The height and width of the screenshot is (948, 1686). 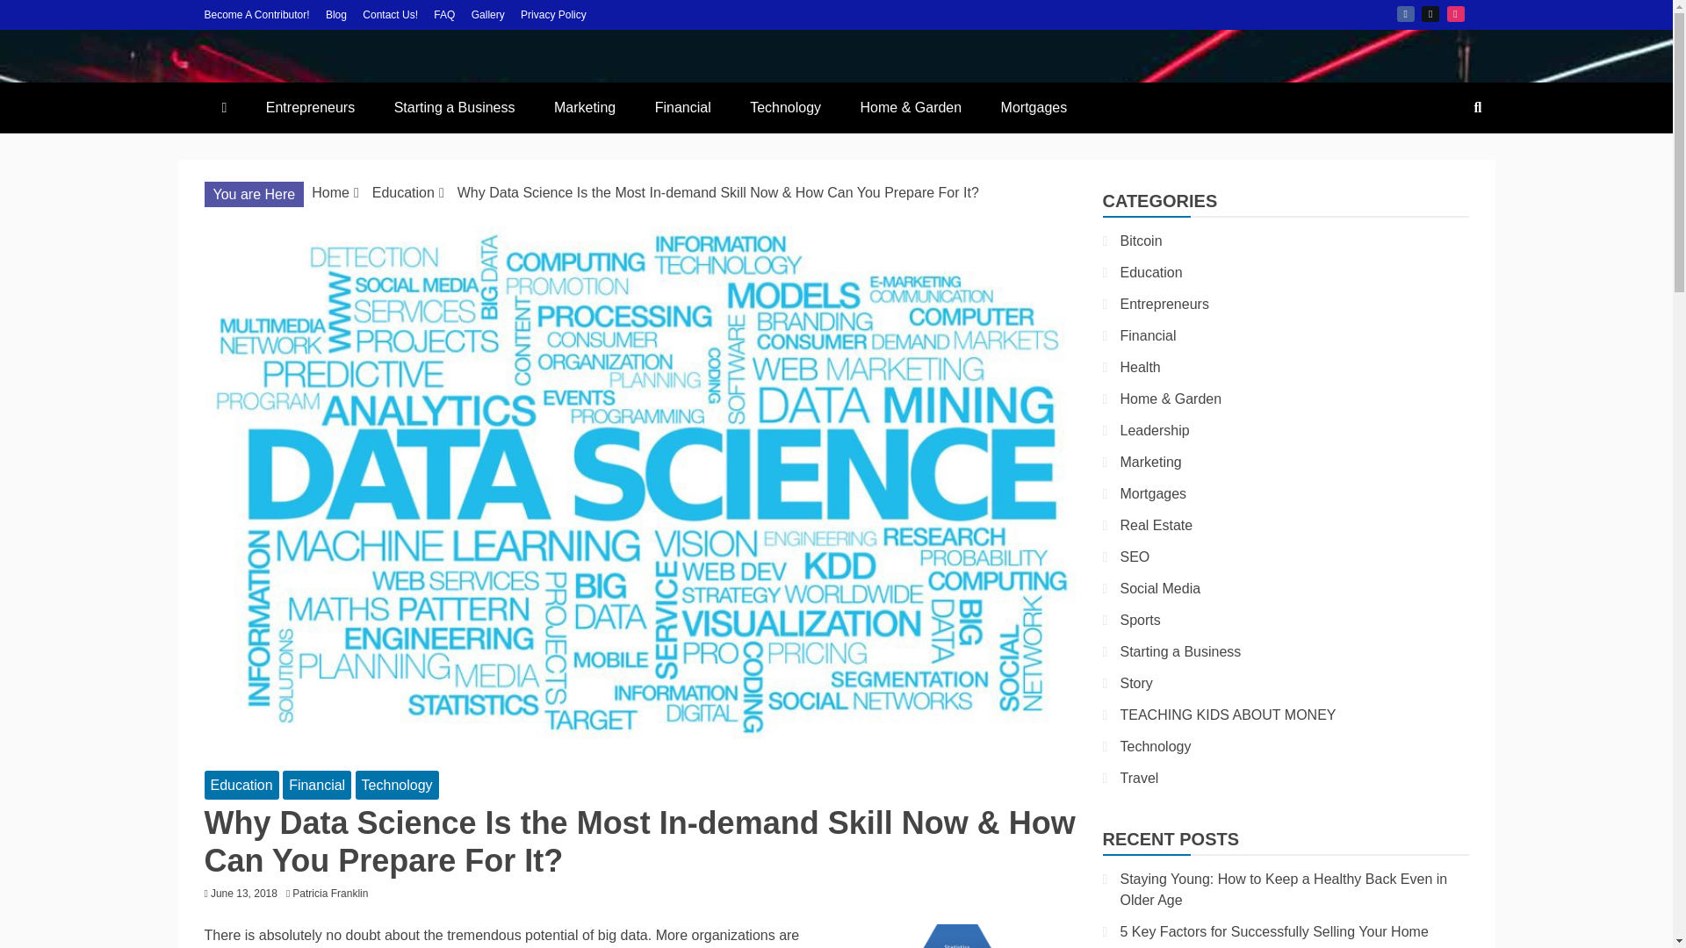 I want to click on Patricia Franklin, so click(x=334, y=893).